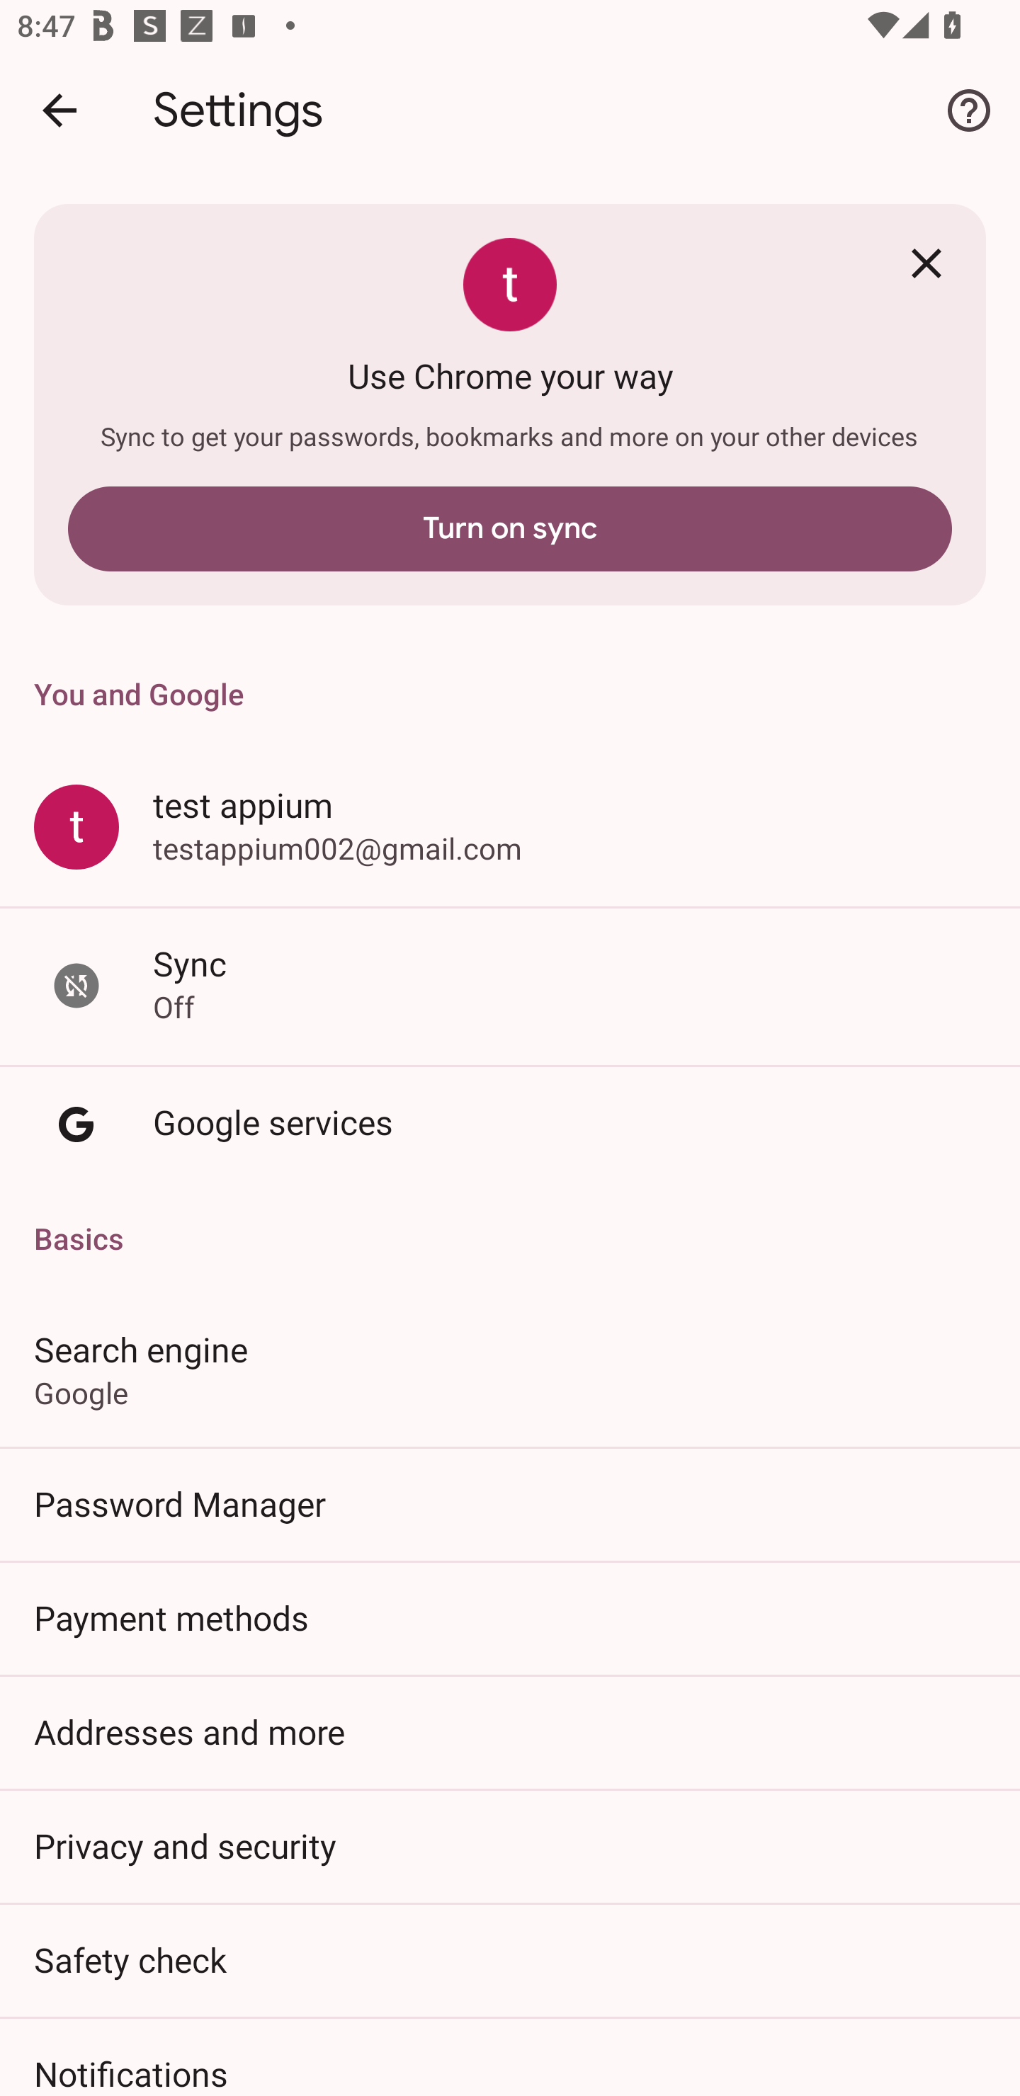 This screenshot has height=2096, width=1020. I want to click on Privacy and security, so click(510, 1845).